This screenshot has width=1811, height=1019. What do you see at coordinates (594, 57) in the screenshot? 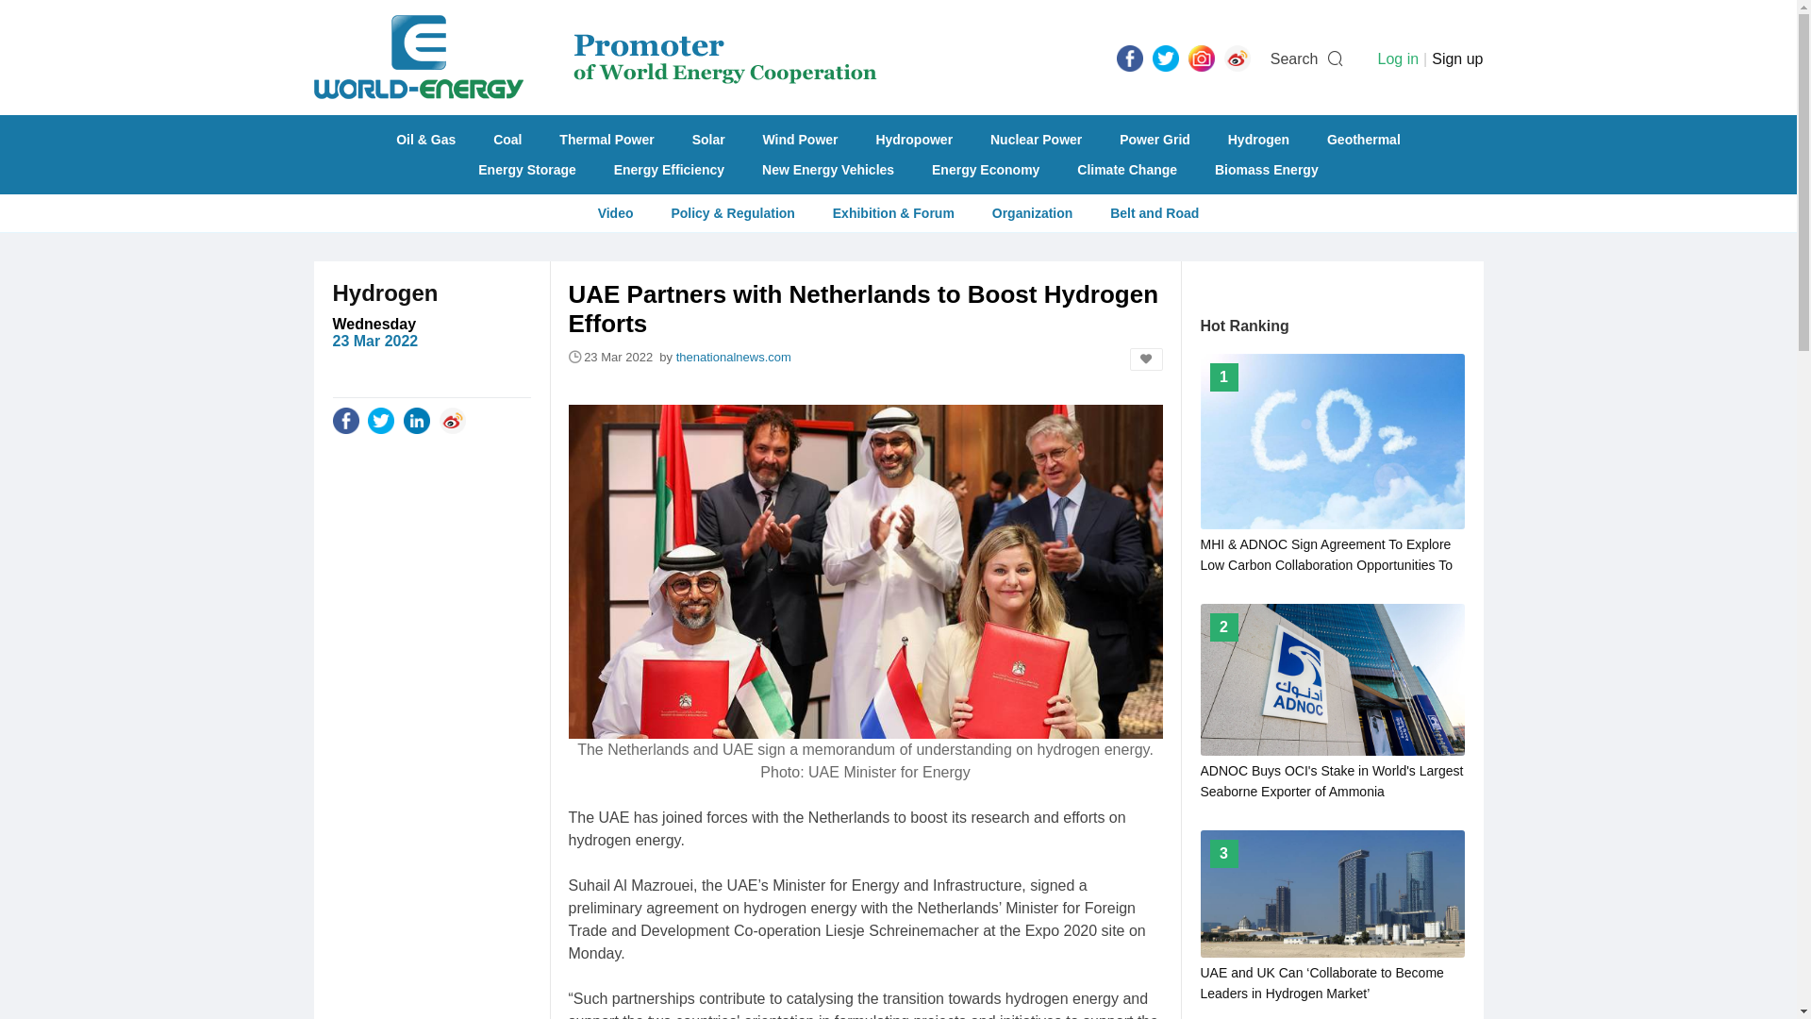
I see `World Energy` at bounding box center [594, 57].